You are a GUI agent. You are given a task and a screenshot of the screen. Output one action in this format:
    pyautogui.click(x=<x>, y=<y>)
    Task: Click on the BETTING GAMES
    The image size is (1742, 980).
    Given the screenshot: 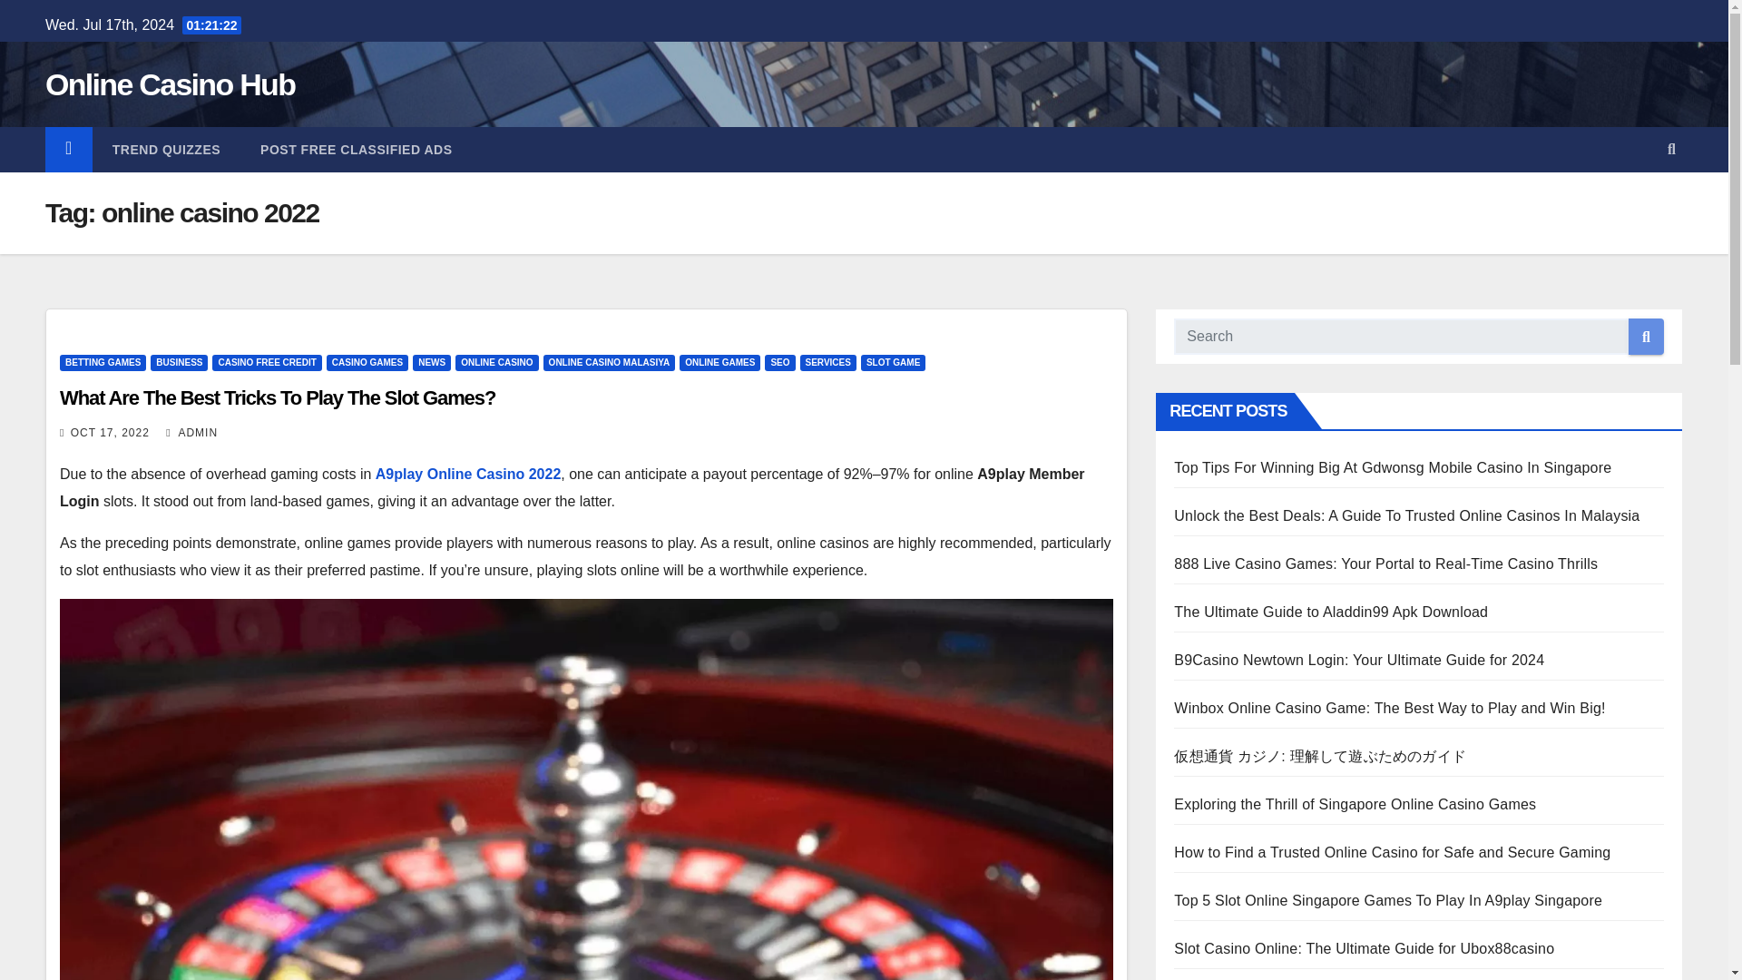 What is the action you would take?
    pyautogui.click(x=103, y=363)
    